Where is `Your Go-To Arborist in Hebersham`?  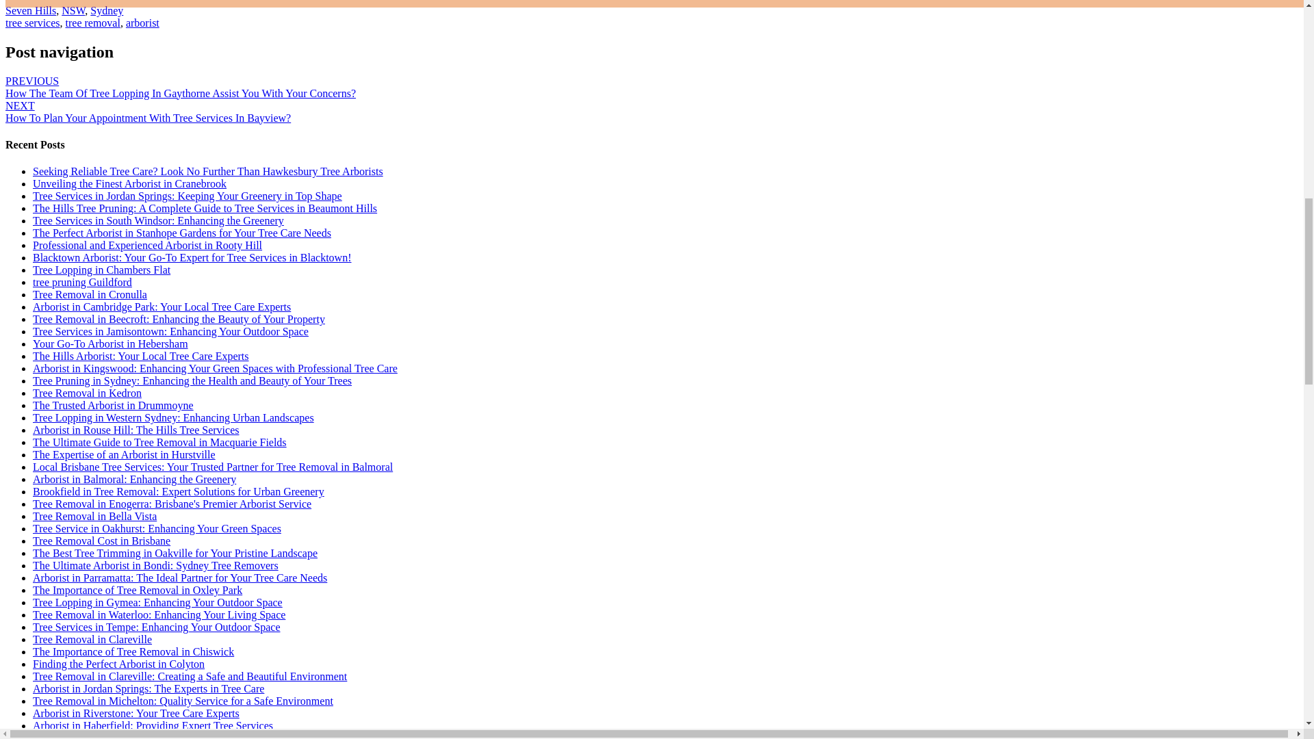 Your Go-To Arborist in Hebersham is located at coordinates (110, 343).